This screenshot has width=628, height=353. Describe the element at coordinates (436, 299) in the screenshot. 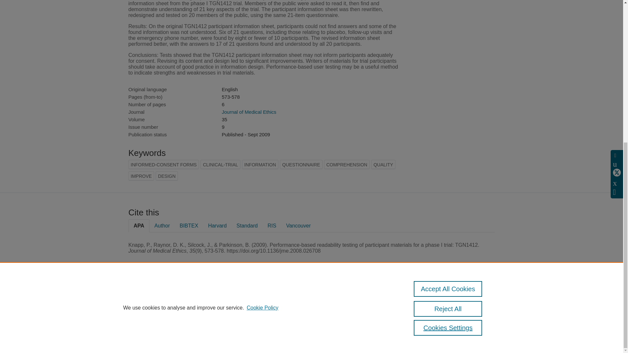

I see `York Research Database data protection policy` at that location.